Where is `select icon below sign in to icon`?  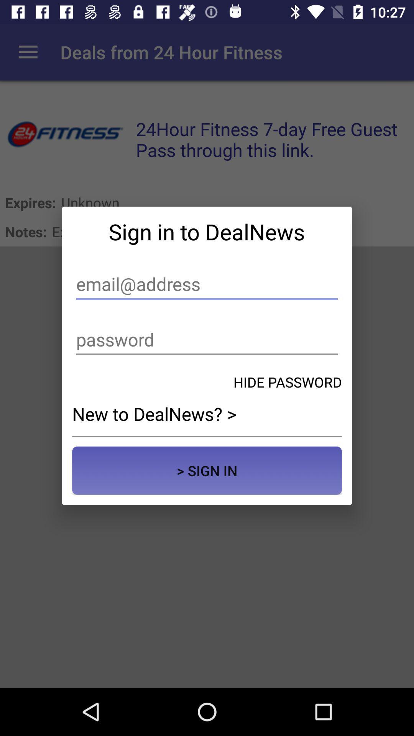 select icon below sign in to icon is located at coordinates (207, 284).